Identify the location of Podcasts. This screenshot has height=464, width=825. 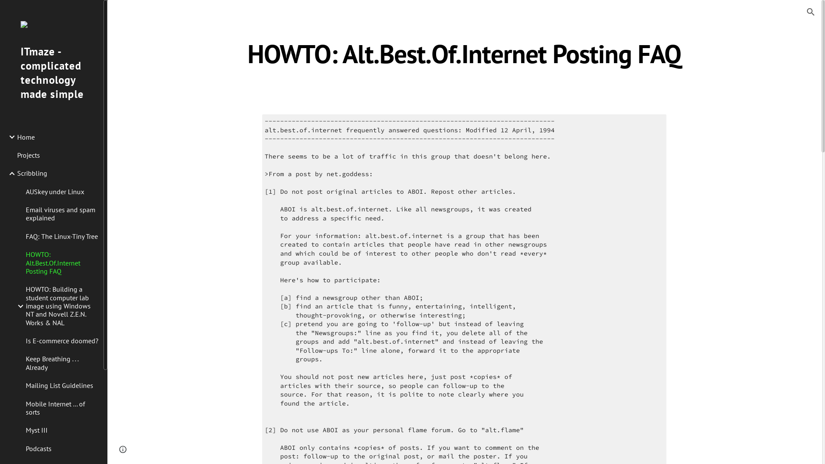
(61, 449).